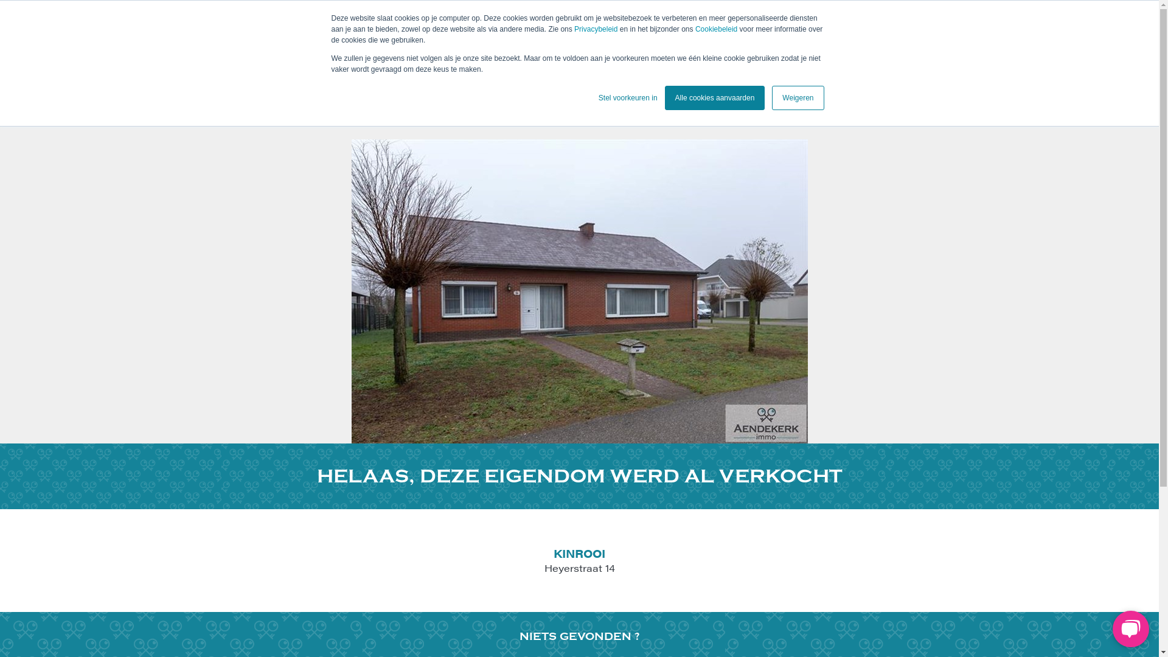  Describe the element at coordinates (716, 22) in the screenshot. I see `HOU ME OP DE HOOGTE` at that location.